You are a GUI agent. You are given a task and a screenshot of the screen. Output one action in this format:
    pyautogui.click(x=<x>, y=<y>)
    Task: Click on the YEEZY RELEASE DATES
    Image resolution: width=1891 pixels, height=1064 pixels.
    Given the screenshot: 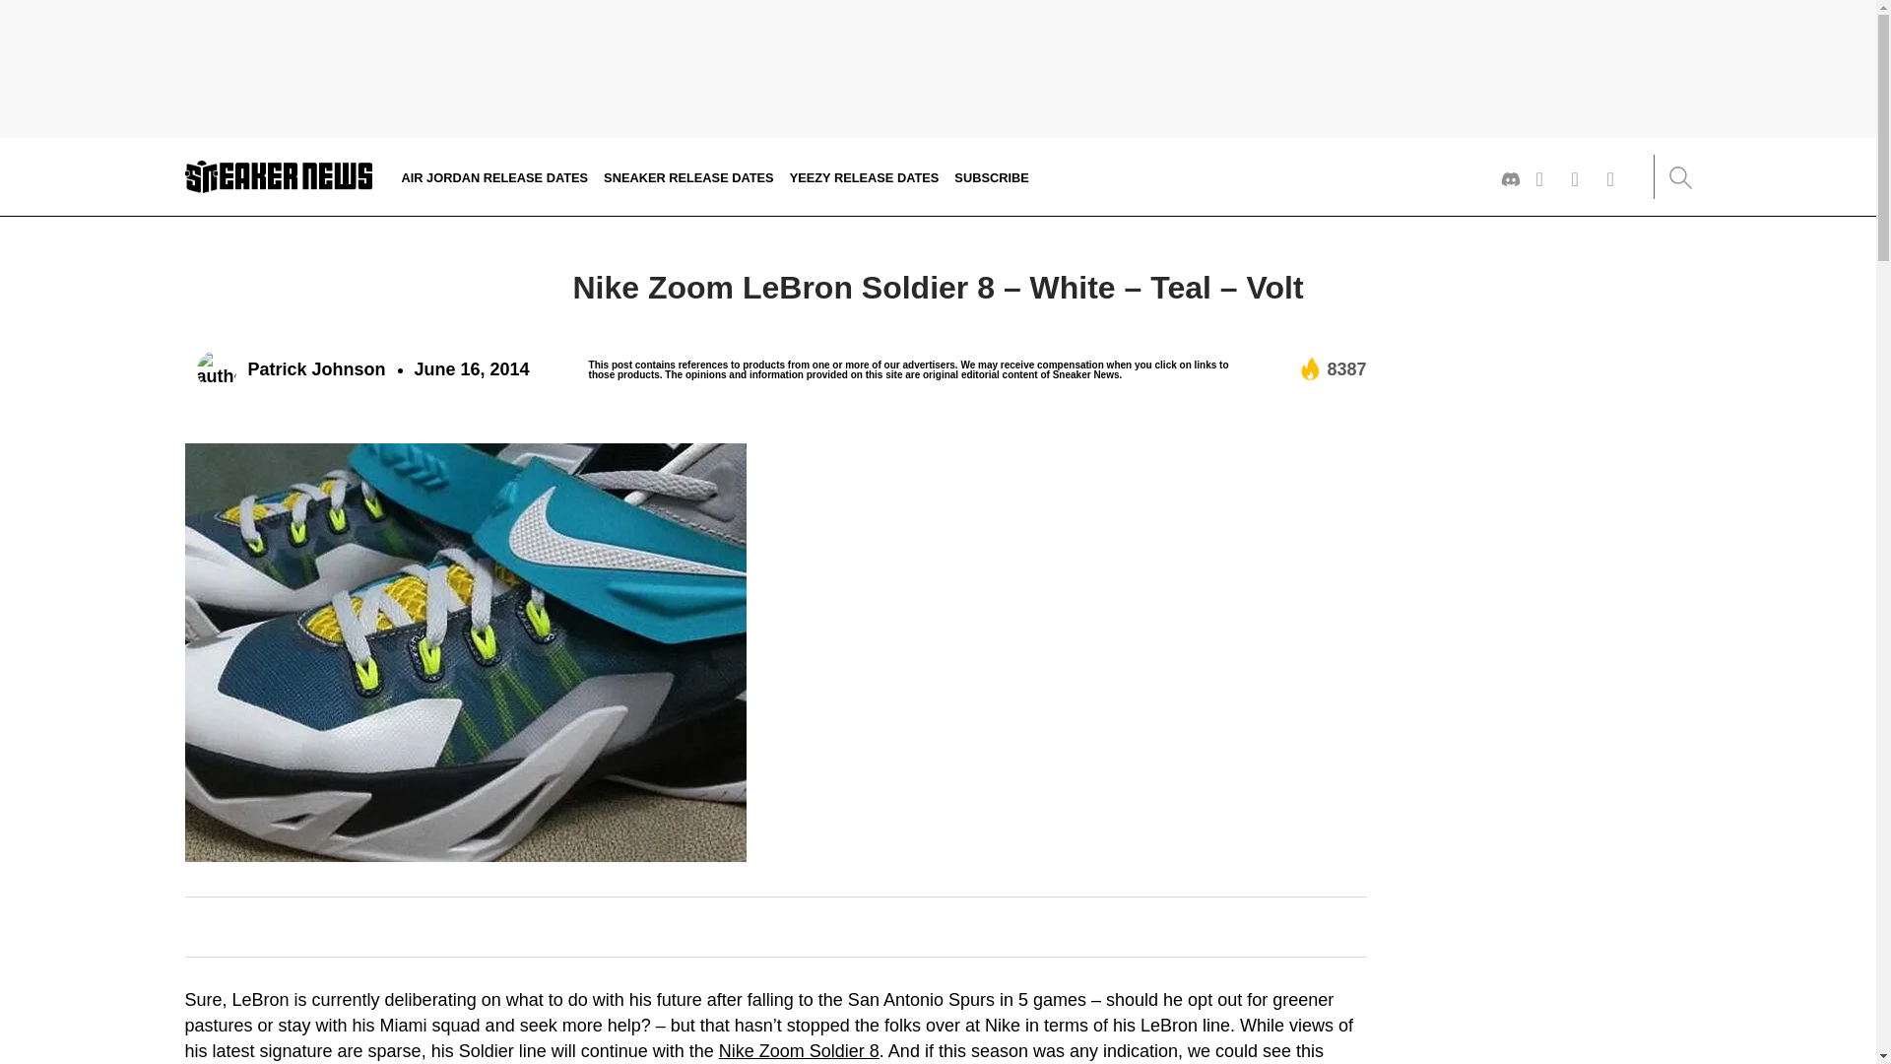 What is the action you would take?
    pyautogui.click(x=865, y=175)
    